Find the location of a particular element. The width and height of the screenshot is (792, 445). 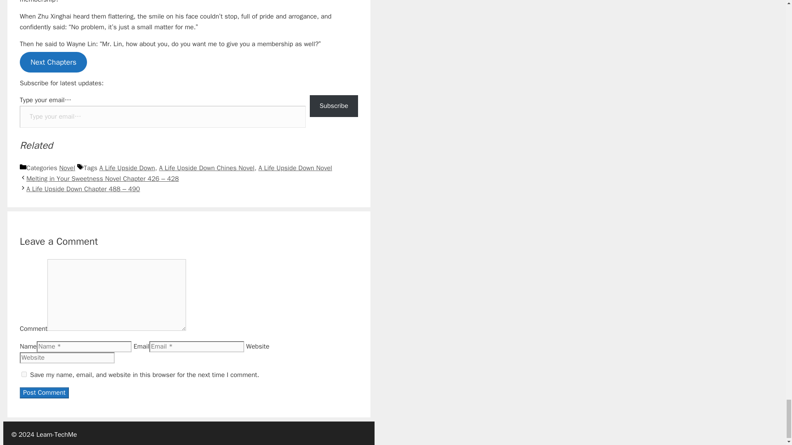

Novel is located at coordinates (67, 168).